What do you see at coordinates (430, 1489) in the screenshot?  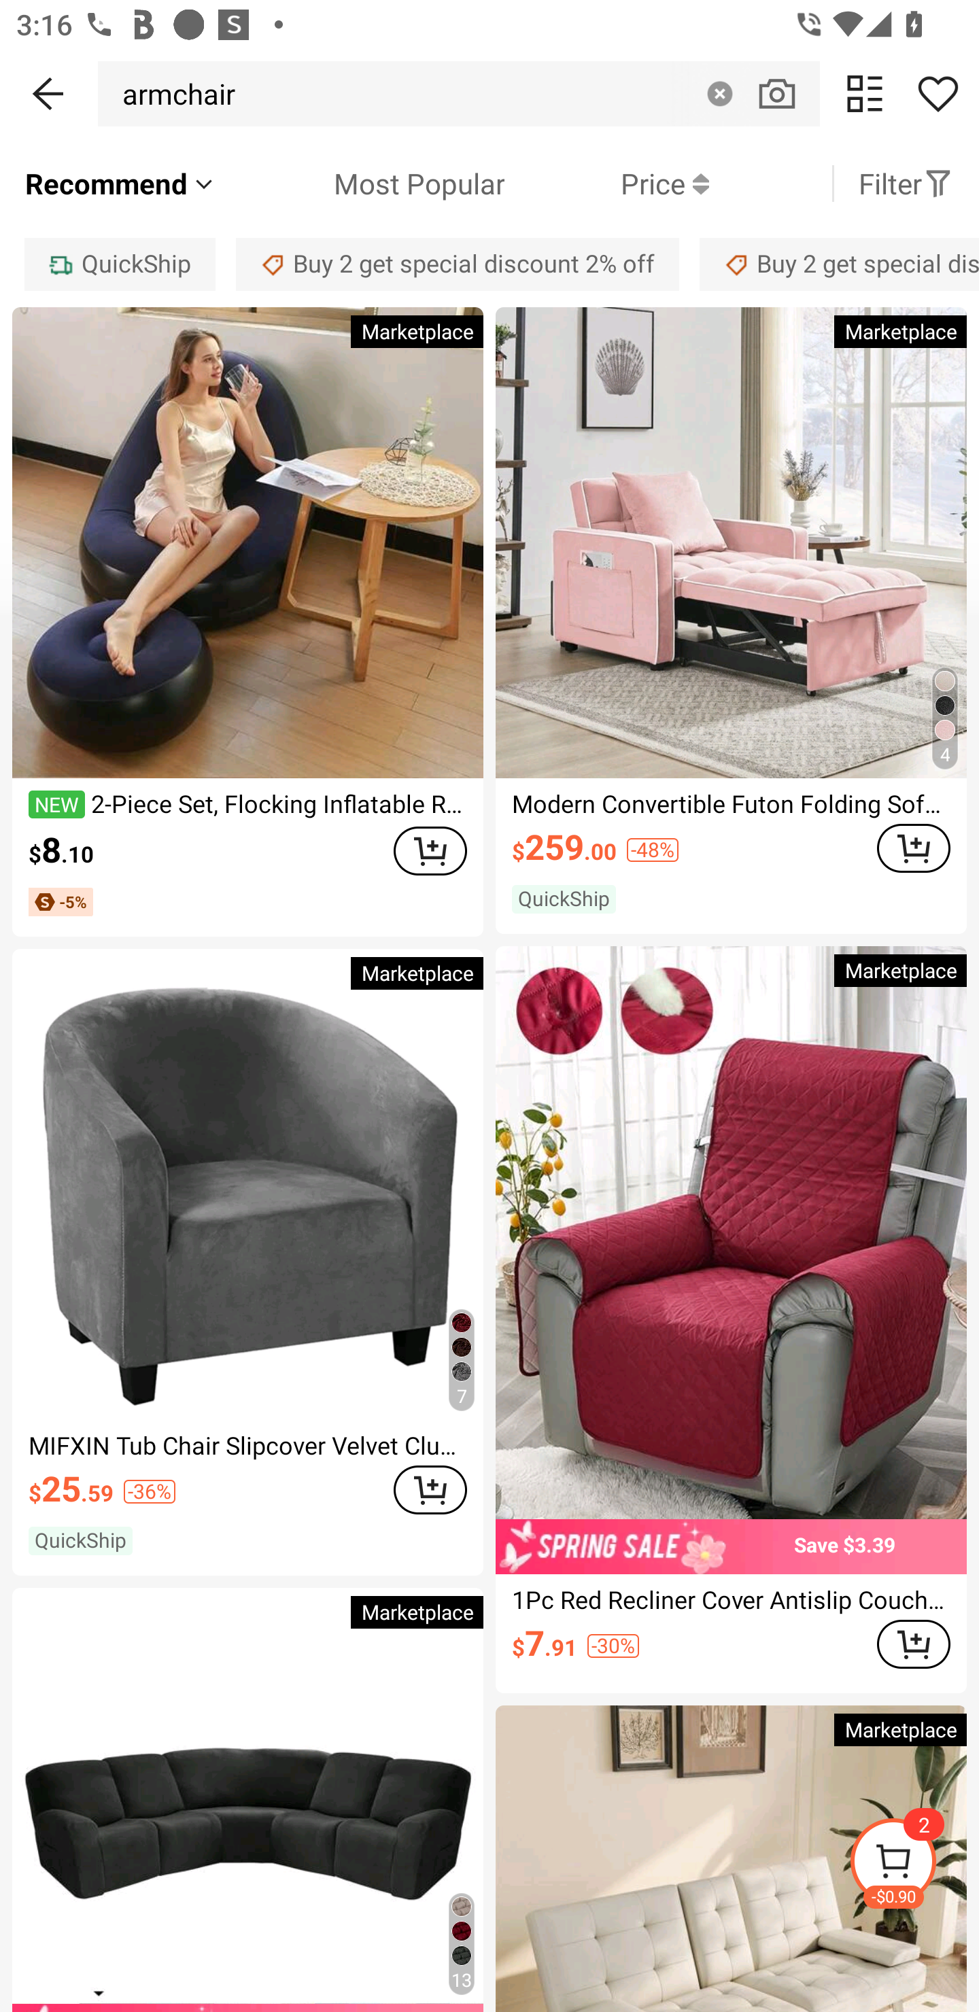 I see `ADD TO CART` at bounding box center [430, 1489].